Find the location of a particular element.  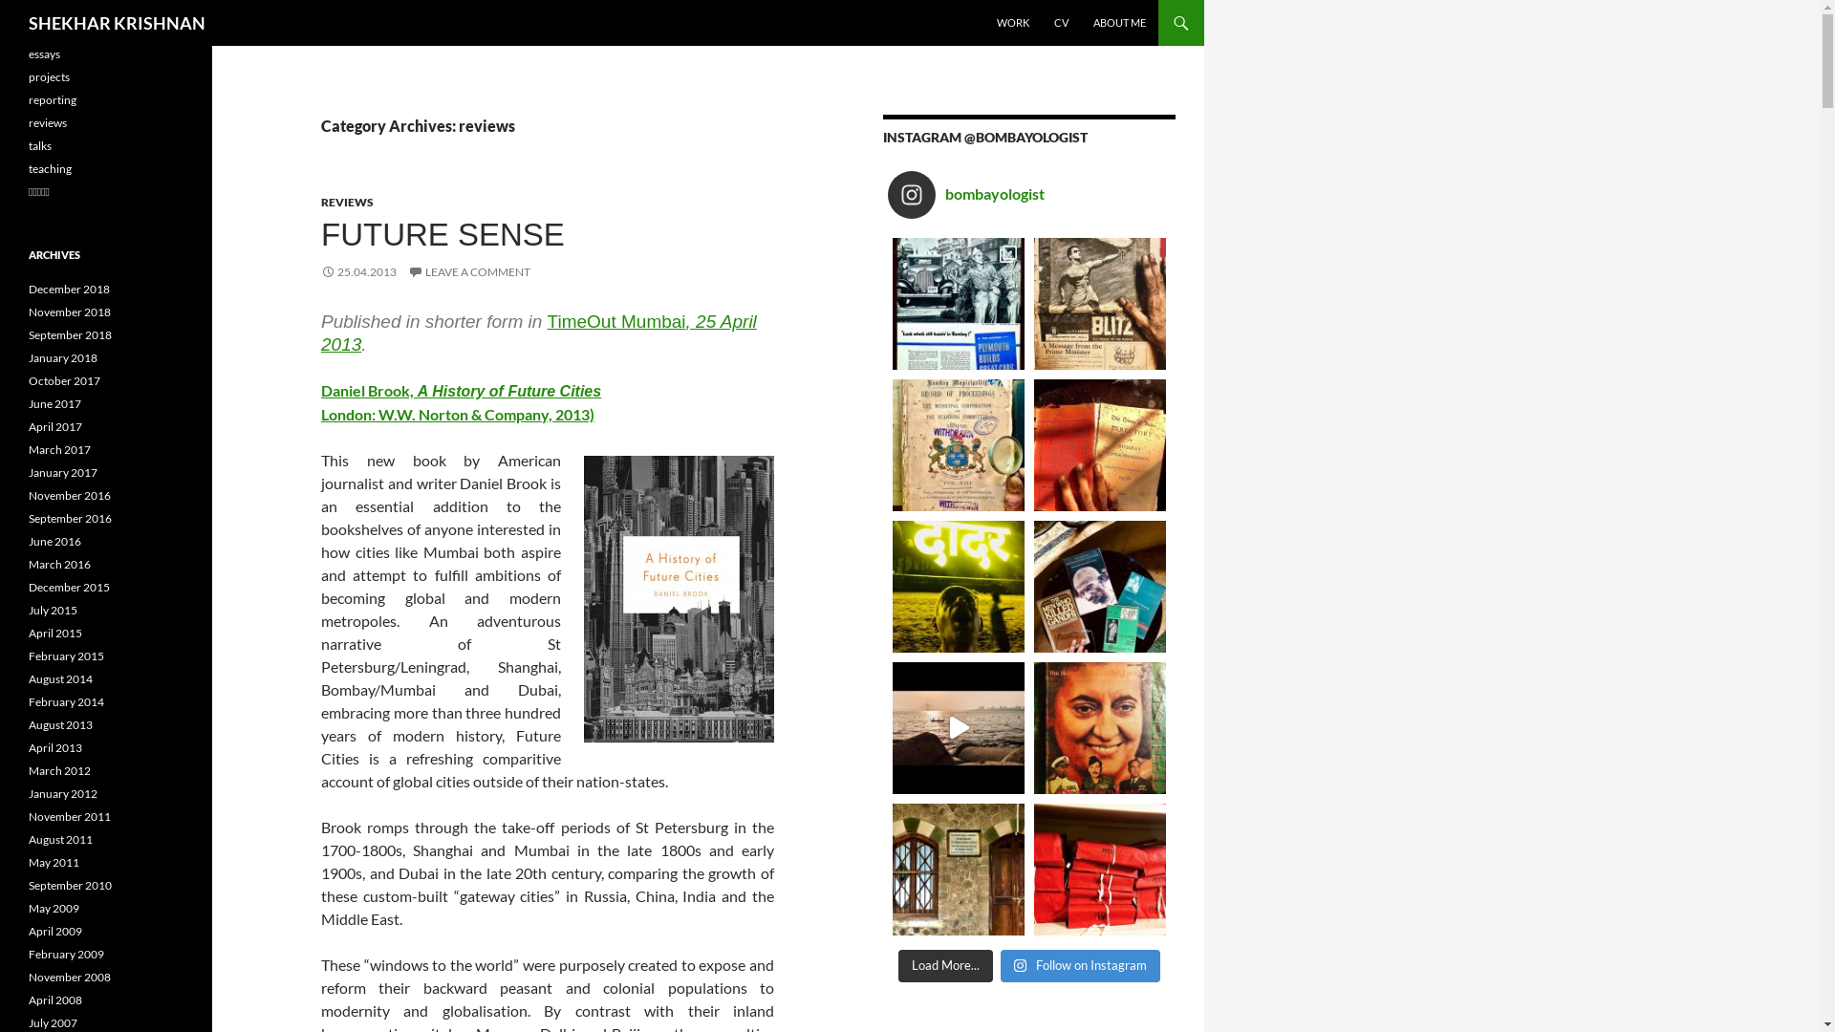

August 2013 is located at coordinates (61, 724).